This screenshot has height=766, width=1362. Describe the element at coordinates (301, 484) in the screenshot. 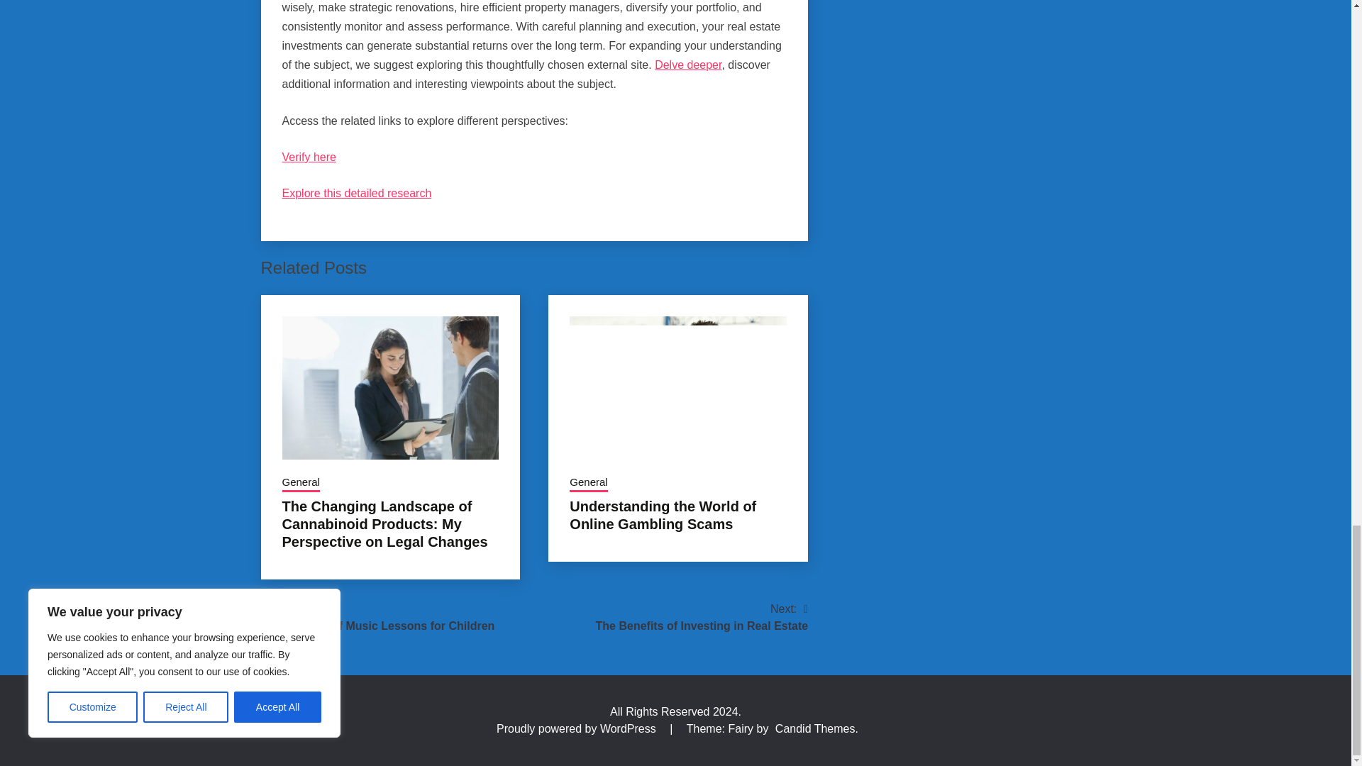

I see `General` at that location.